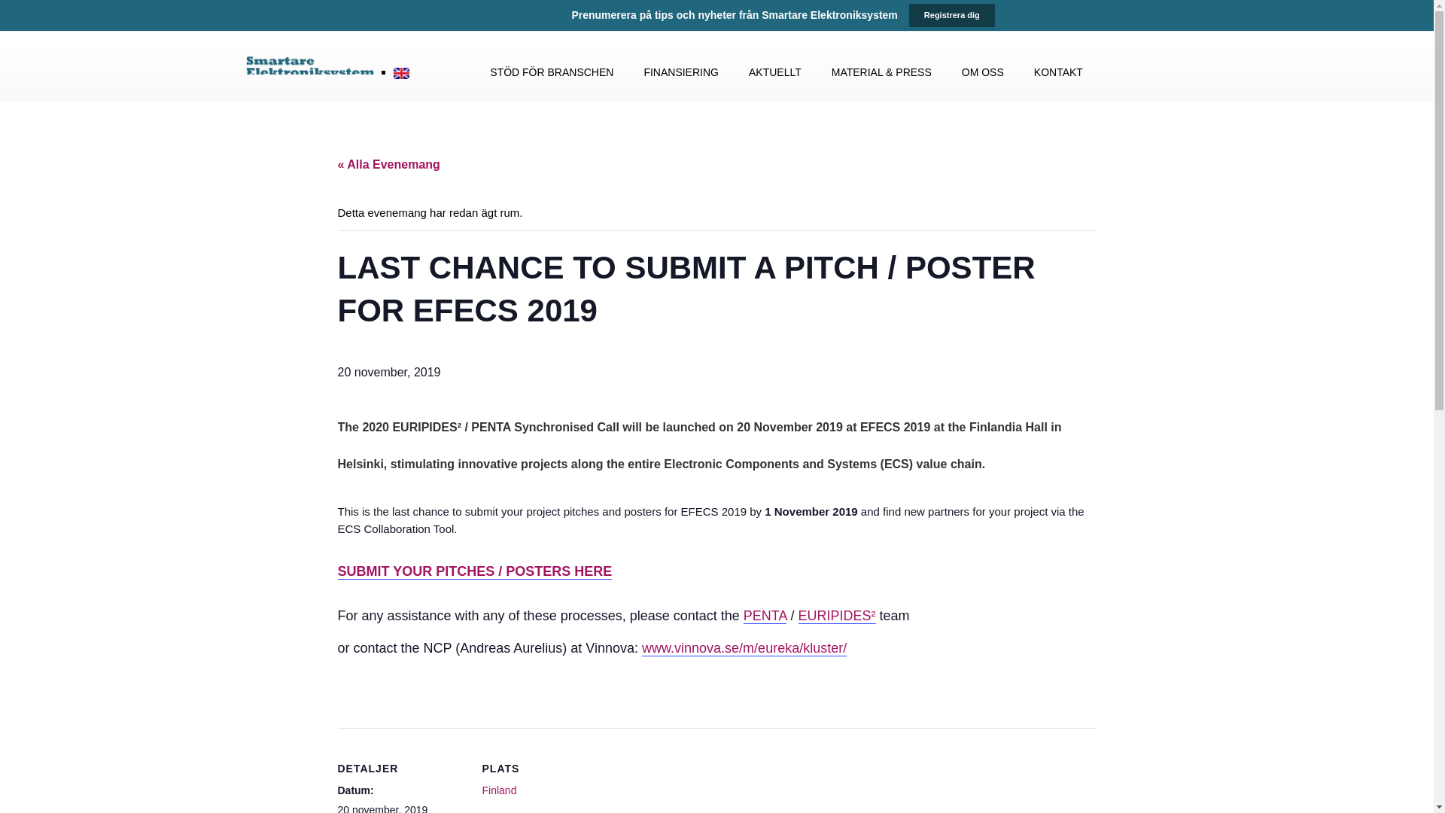  What do you see at coordinates (1058, 72) in the screenshot?
I see `KONTAKT` at bounding box center [1058, 72].